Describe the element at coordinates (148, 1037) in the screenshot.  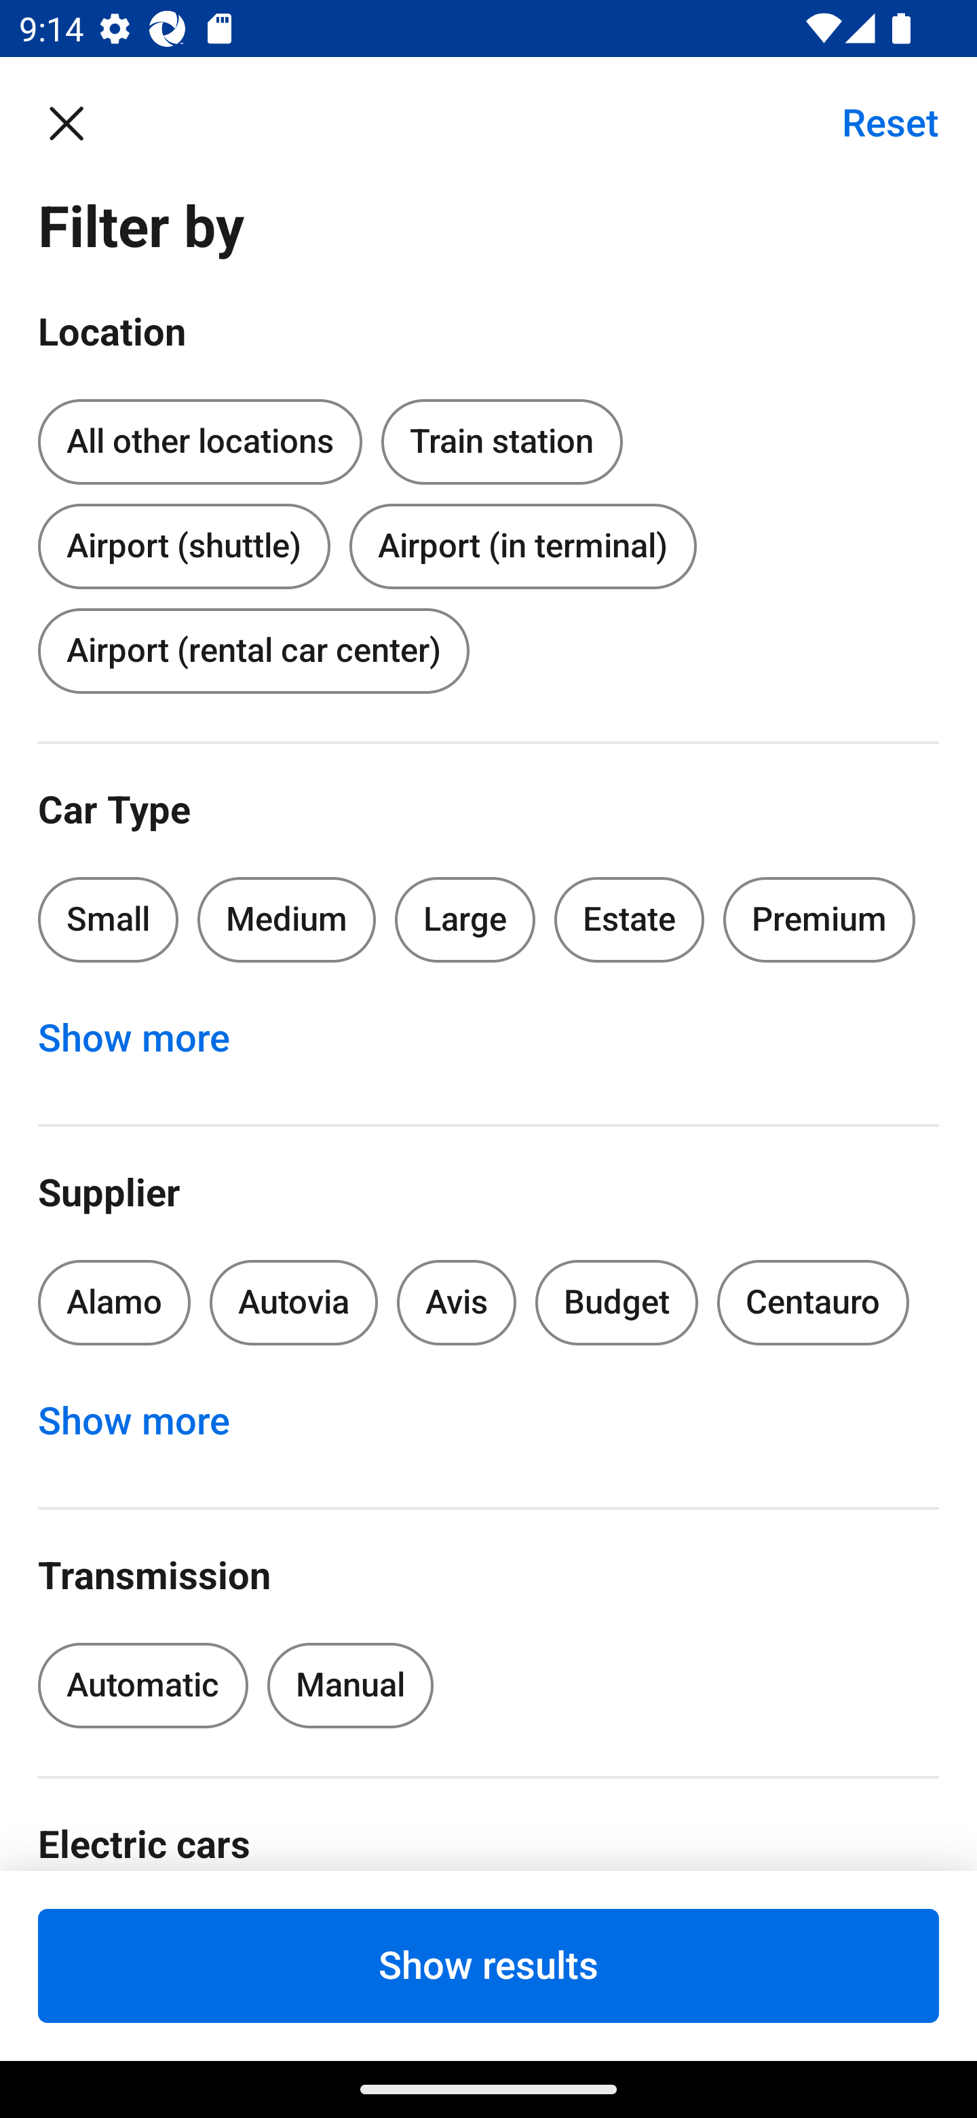
I see `Show more` at that location.